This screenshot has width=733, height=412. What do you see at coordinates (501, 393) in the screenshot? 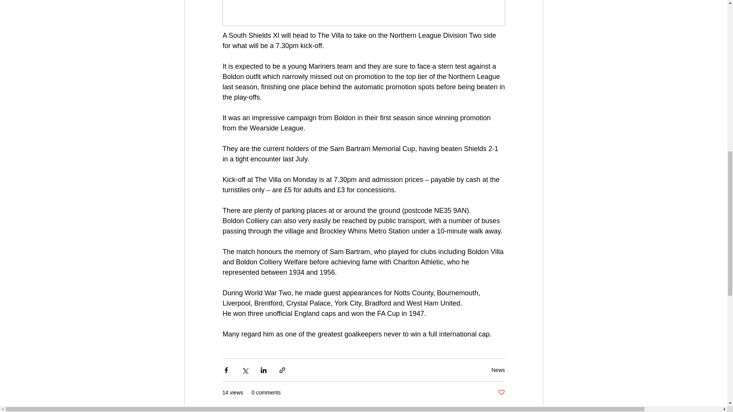
I see `Post not marked as liked` at bounding box center [501, 393].